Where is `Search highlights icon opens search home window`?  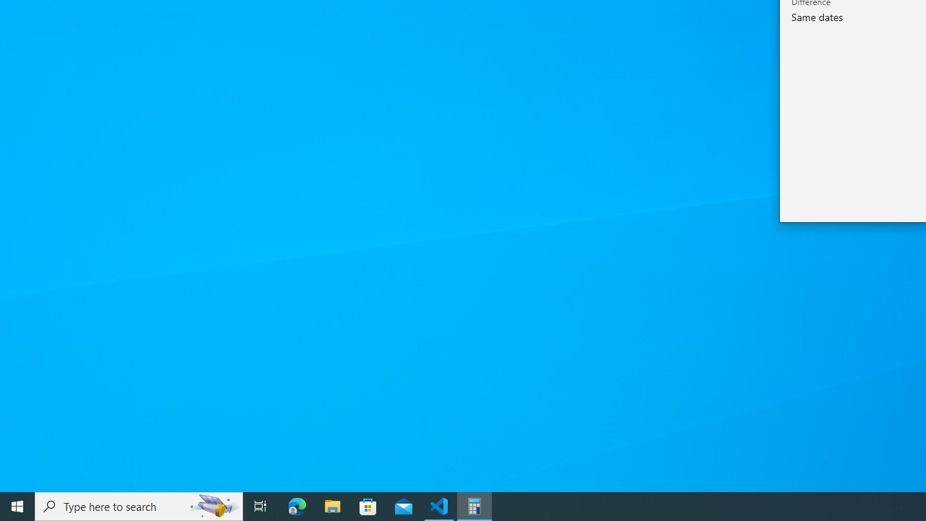
Search highlights icon opens search home window is located at coordinates (214, 507).